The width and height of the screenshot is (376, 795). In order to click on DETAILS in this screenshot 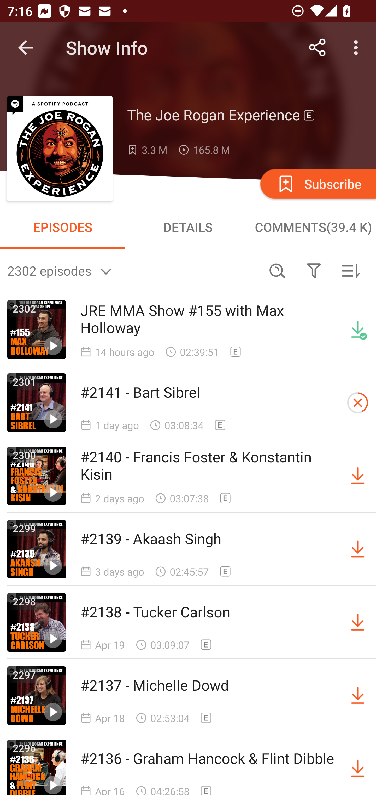, I will do `click(188, 227)`.